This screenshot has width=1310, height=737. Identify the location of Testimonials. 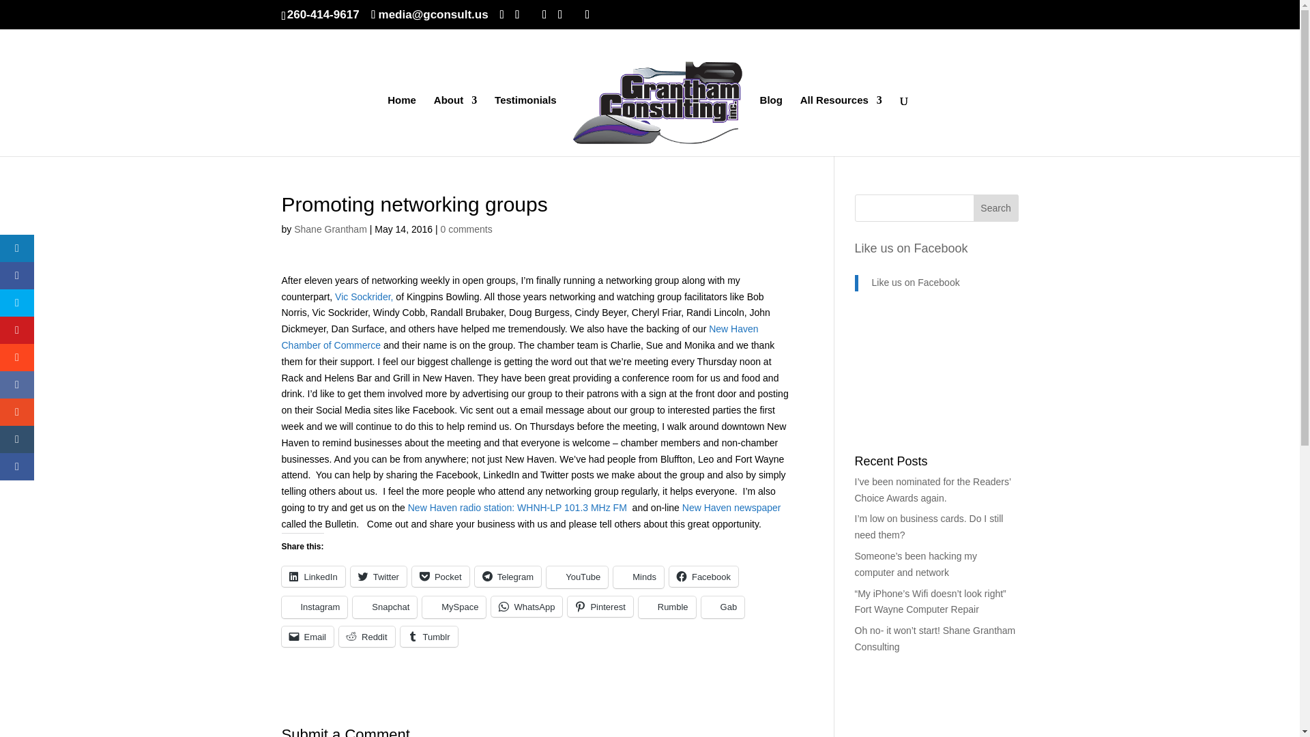
(525, 126).